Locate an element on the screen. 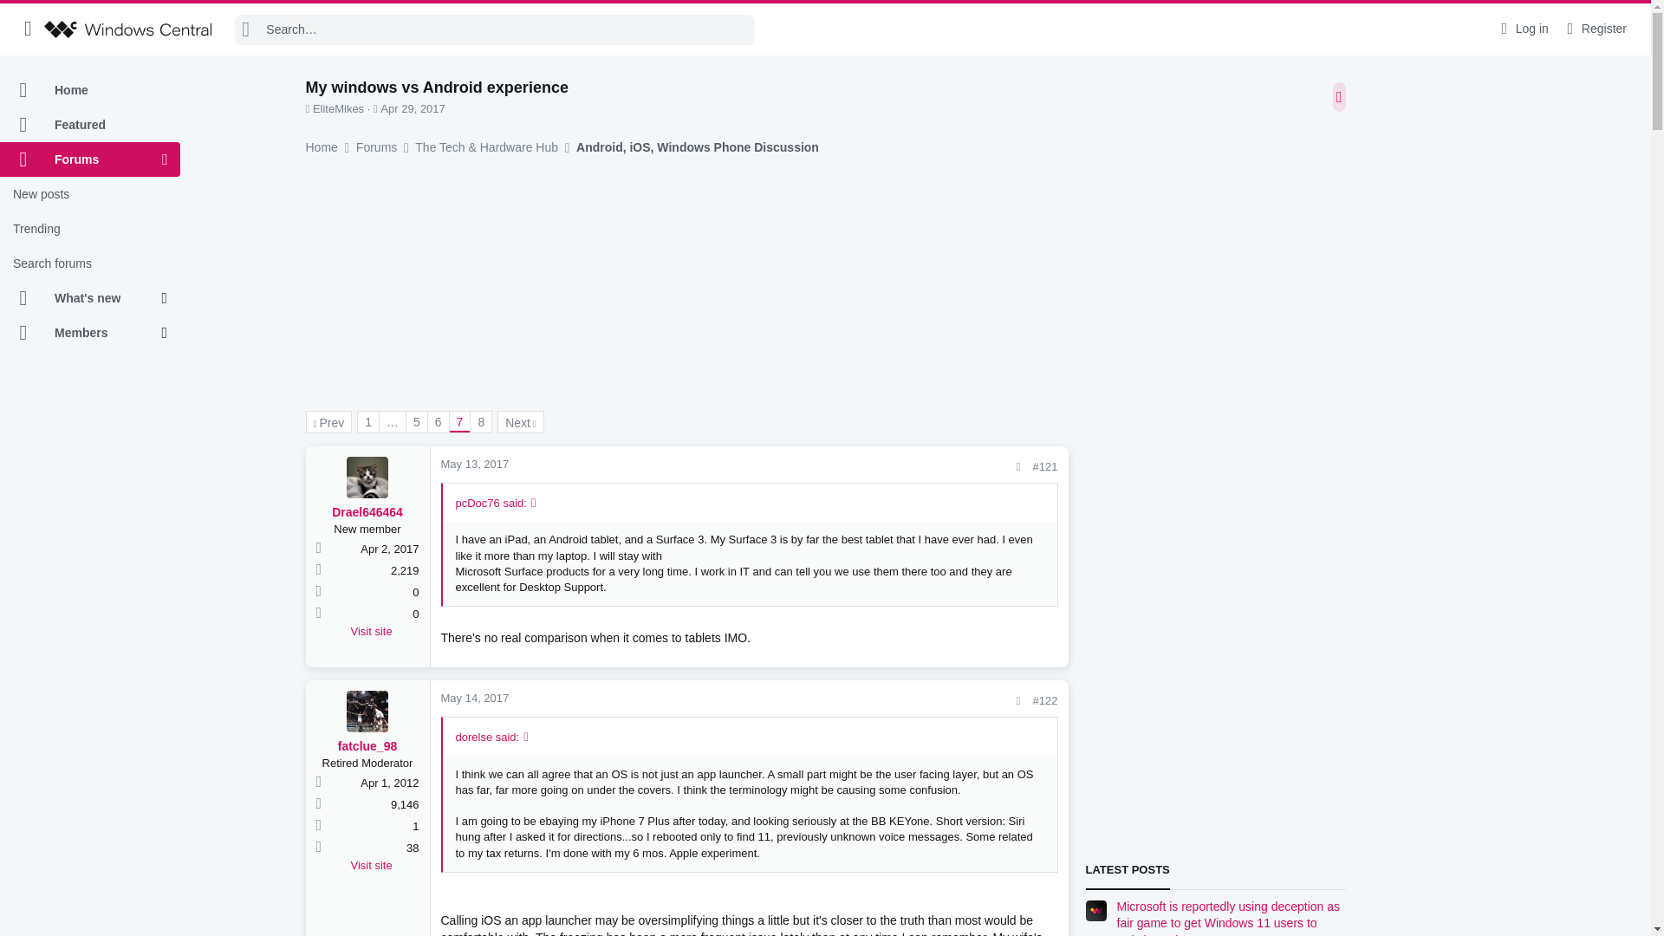 The height and width of the screenshot is (936, 1664). Trending is located at coordinates (90, 229).